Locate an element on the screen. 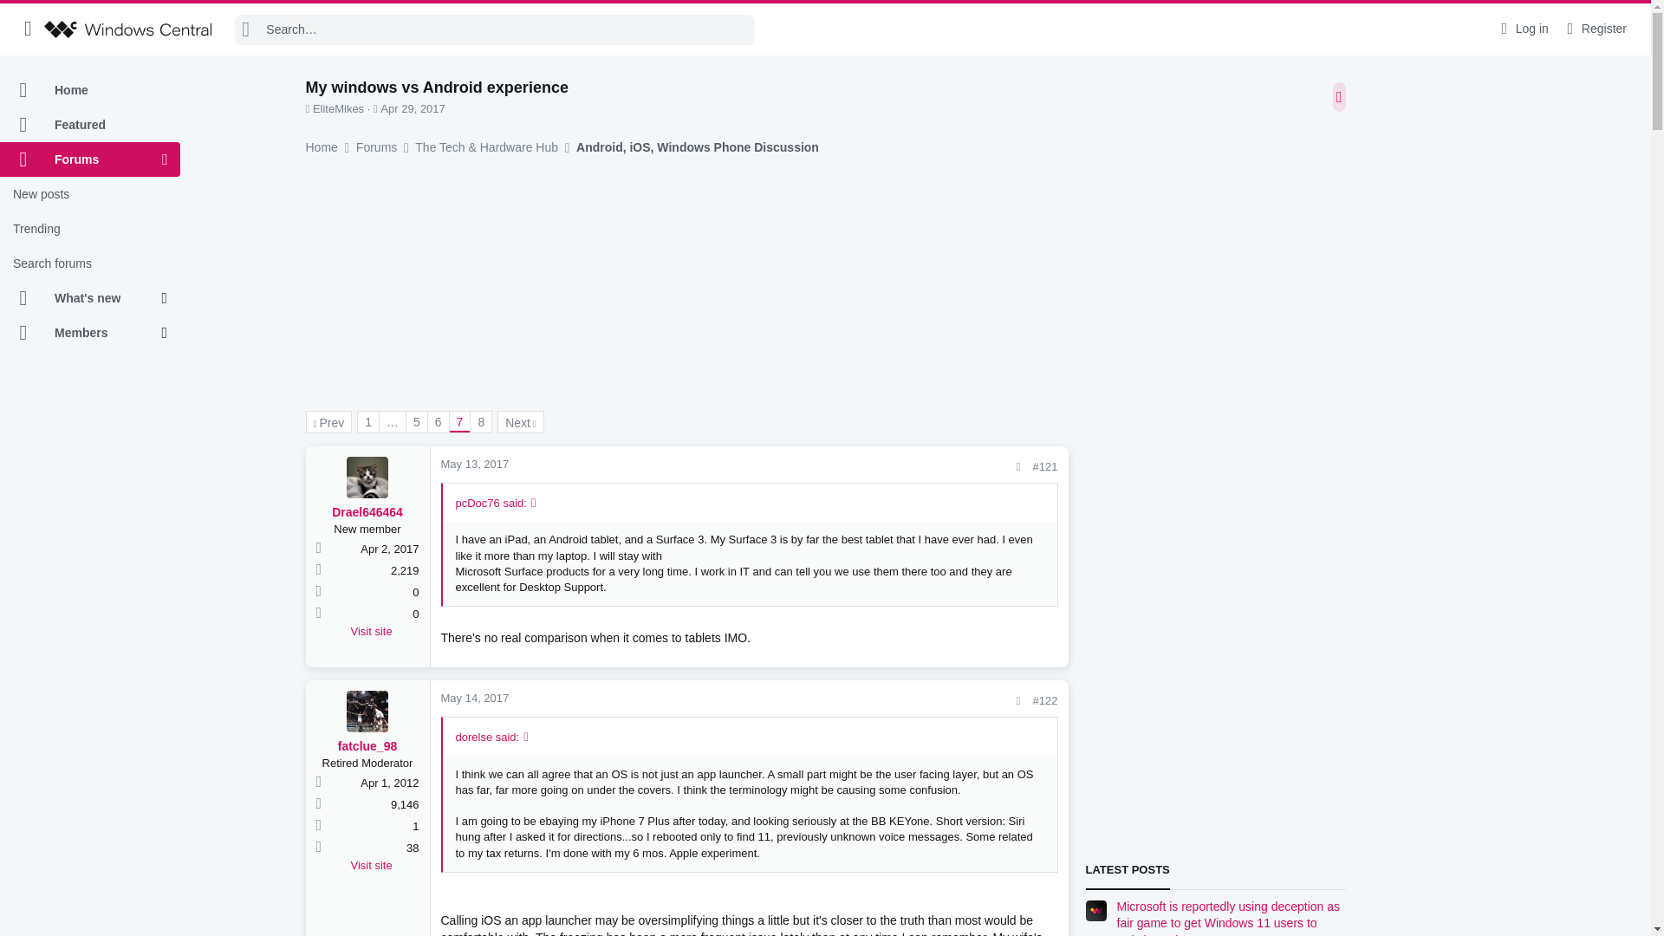 The height and width of the screenshot is (936, 1664). Trending is located at coordinates (90, 229).